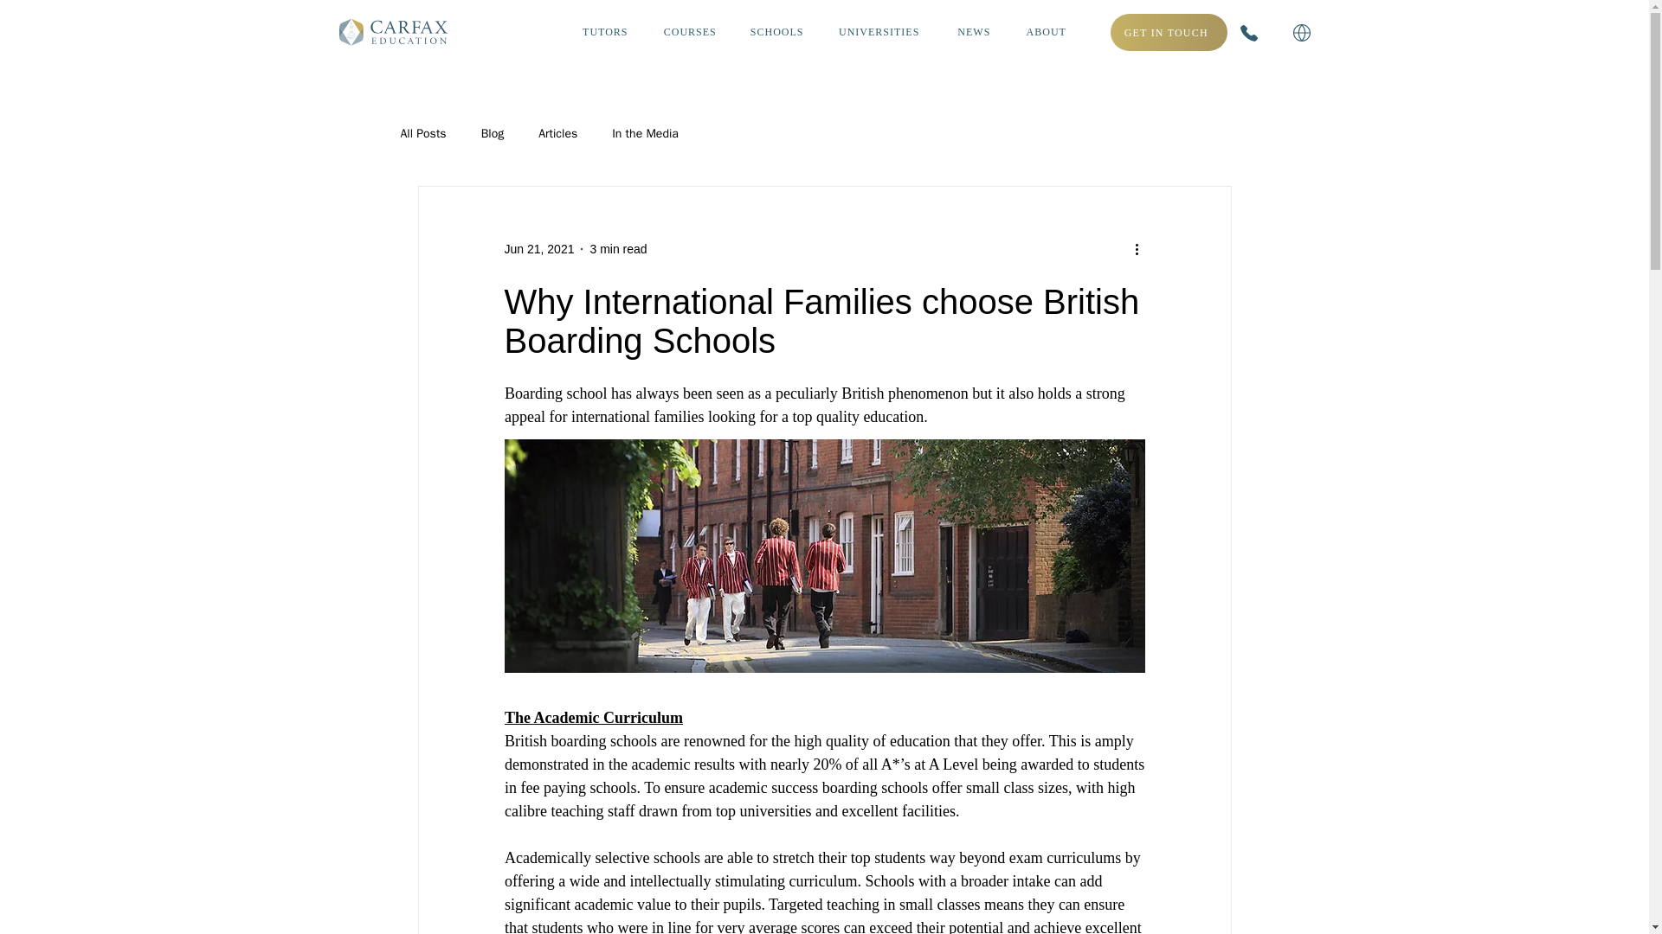 The height and width of the screenshot is (934, 1662). Describe the element at coordinates (689, 32) in the screenshot. I see `COURSES` at that location.